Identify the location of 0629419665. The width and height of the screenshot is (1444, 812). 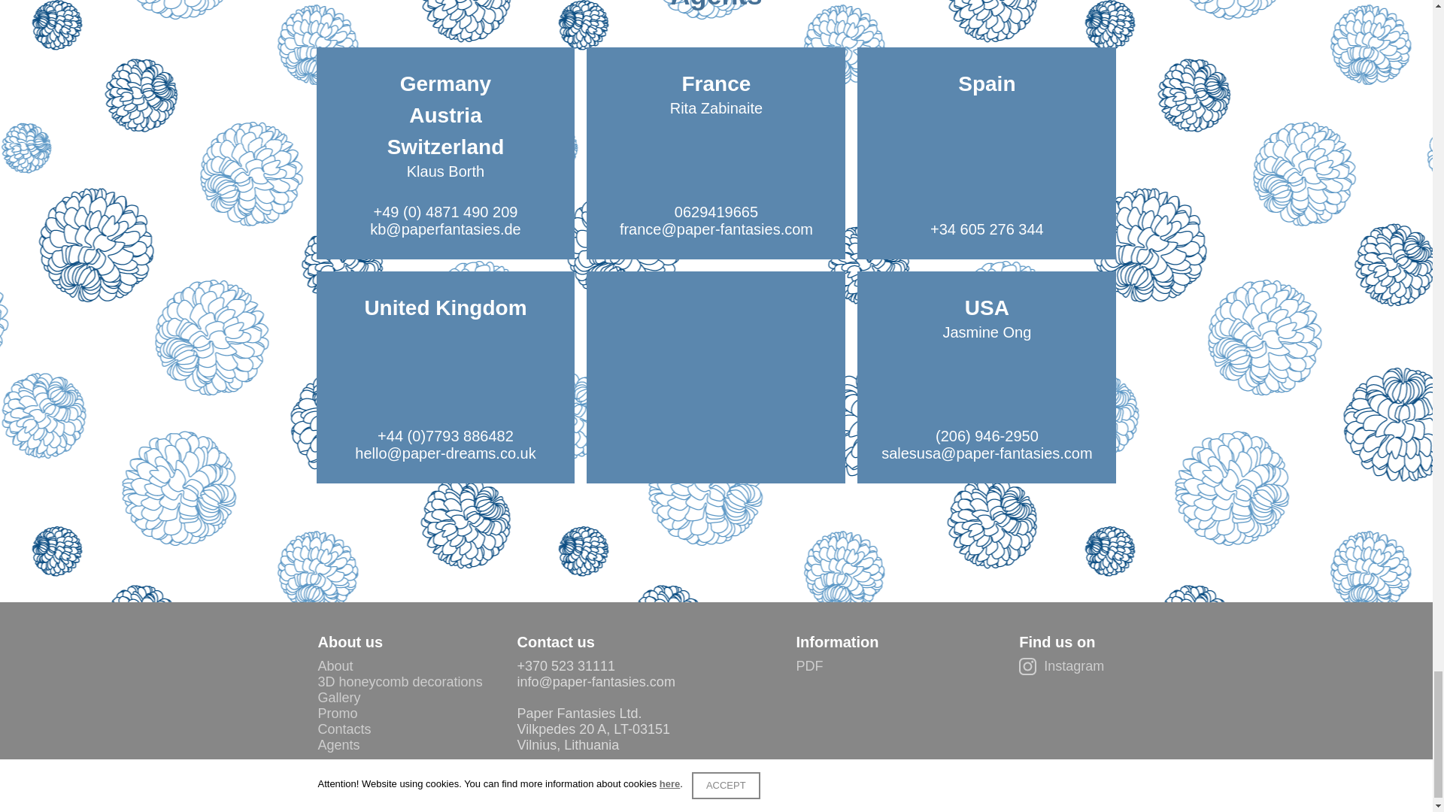
(716, 212).